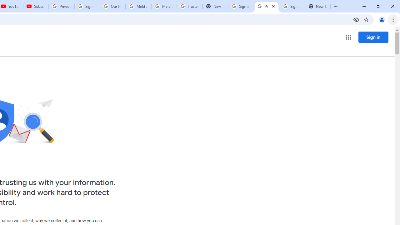 This screenshot has height=225, width=400. What do you see at coordinates (87, 6) in the screenshot?
I see `Sign in - Google Accounts` at bounding box center [87, 6].